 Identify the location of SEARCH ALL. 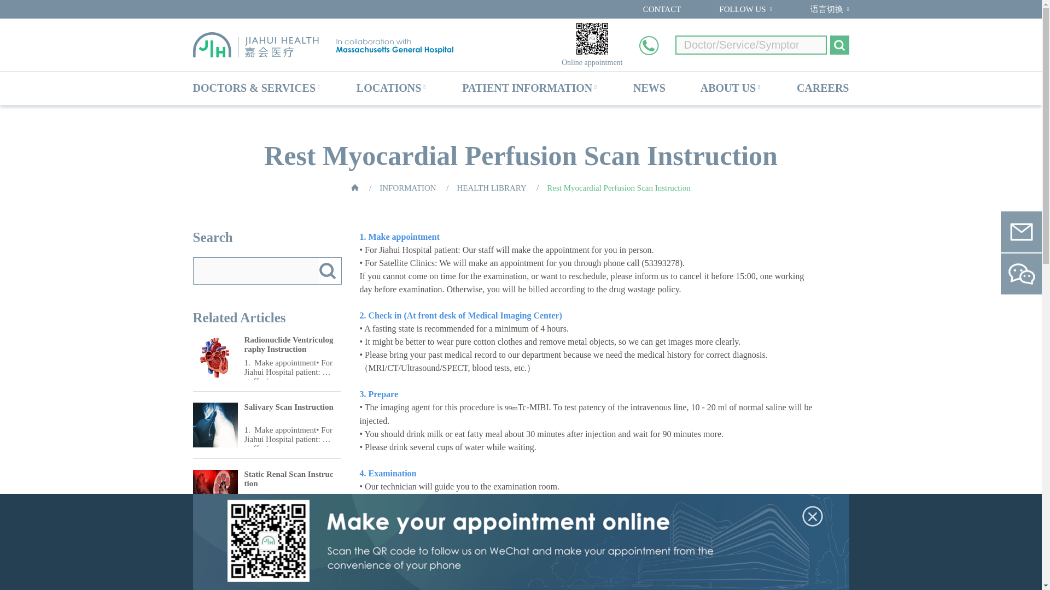
(840, 45).